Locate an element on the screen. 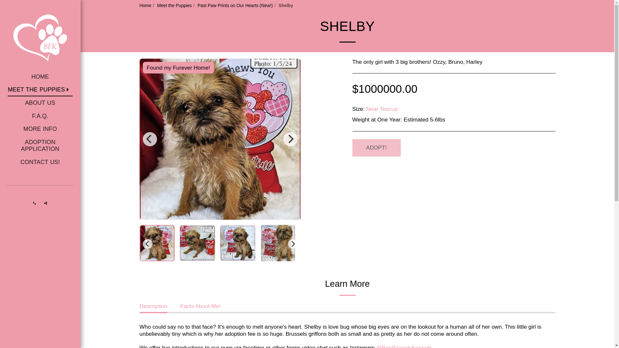  MORE INFO is located at coordinates (40, 129).